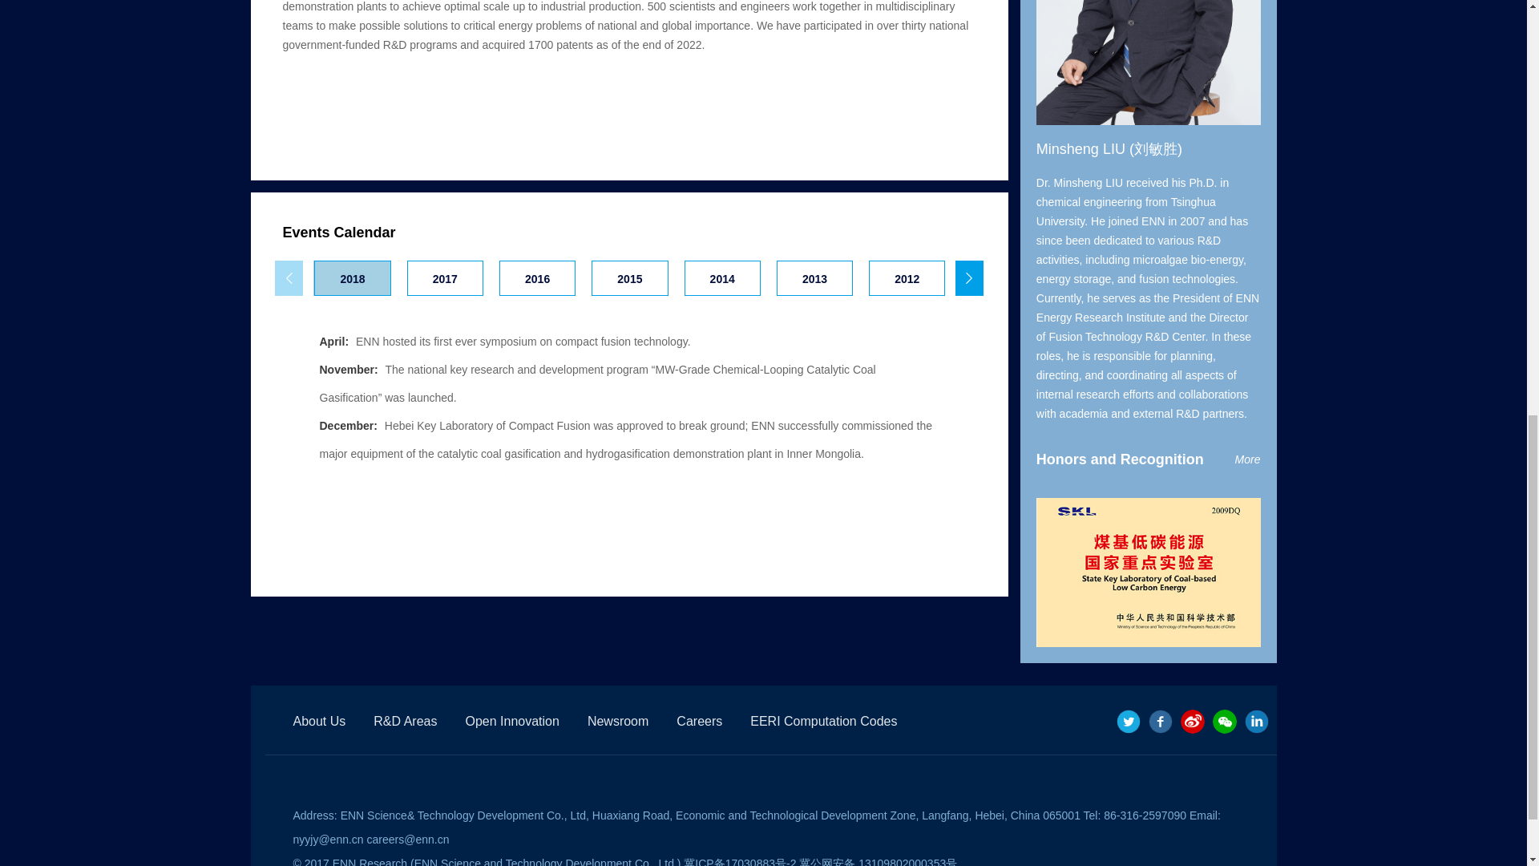 The height and width of the screenshot is (866, 1539). What do you see at coordinates (320, 722) in the screenshot?
I see `About Us` at bounding box center [320, 722].